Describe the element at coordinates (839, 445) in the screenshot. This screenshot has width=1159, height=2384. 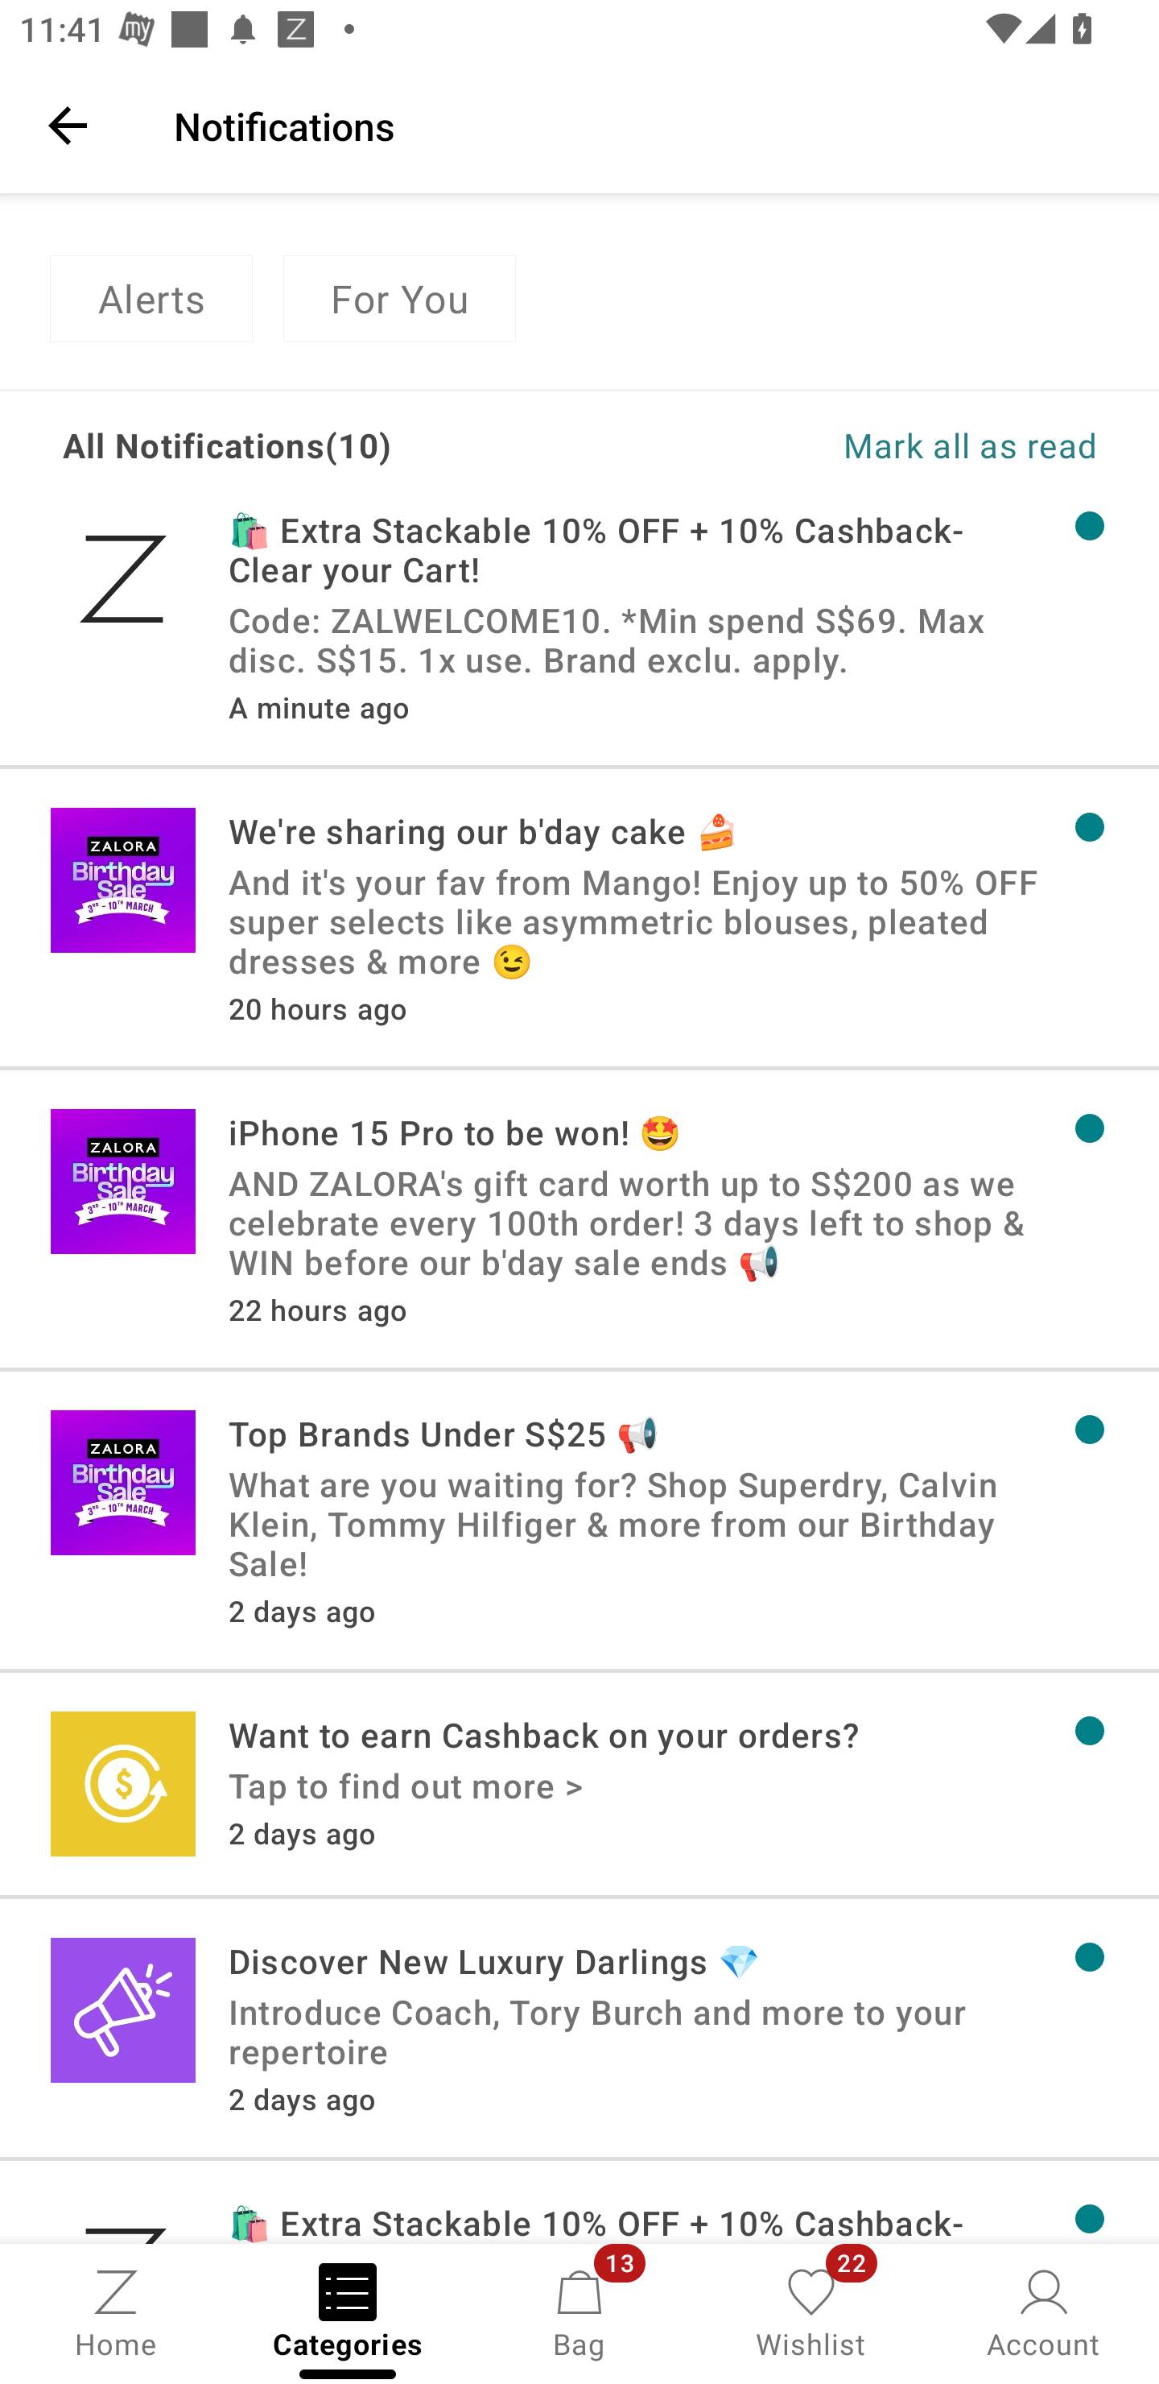
I see `Mark all as read` at that location.